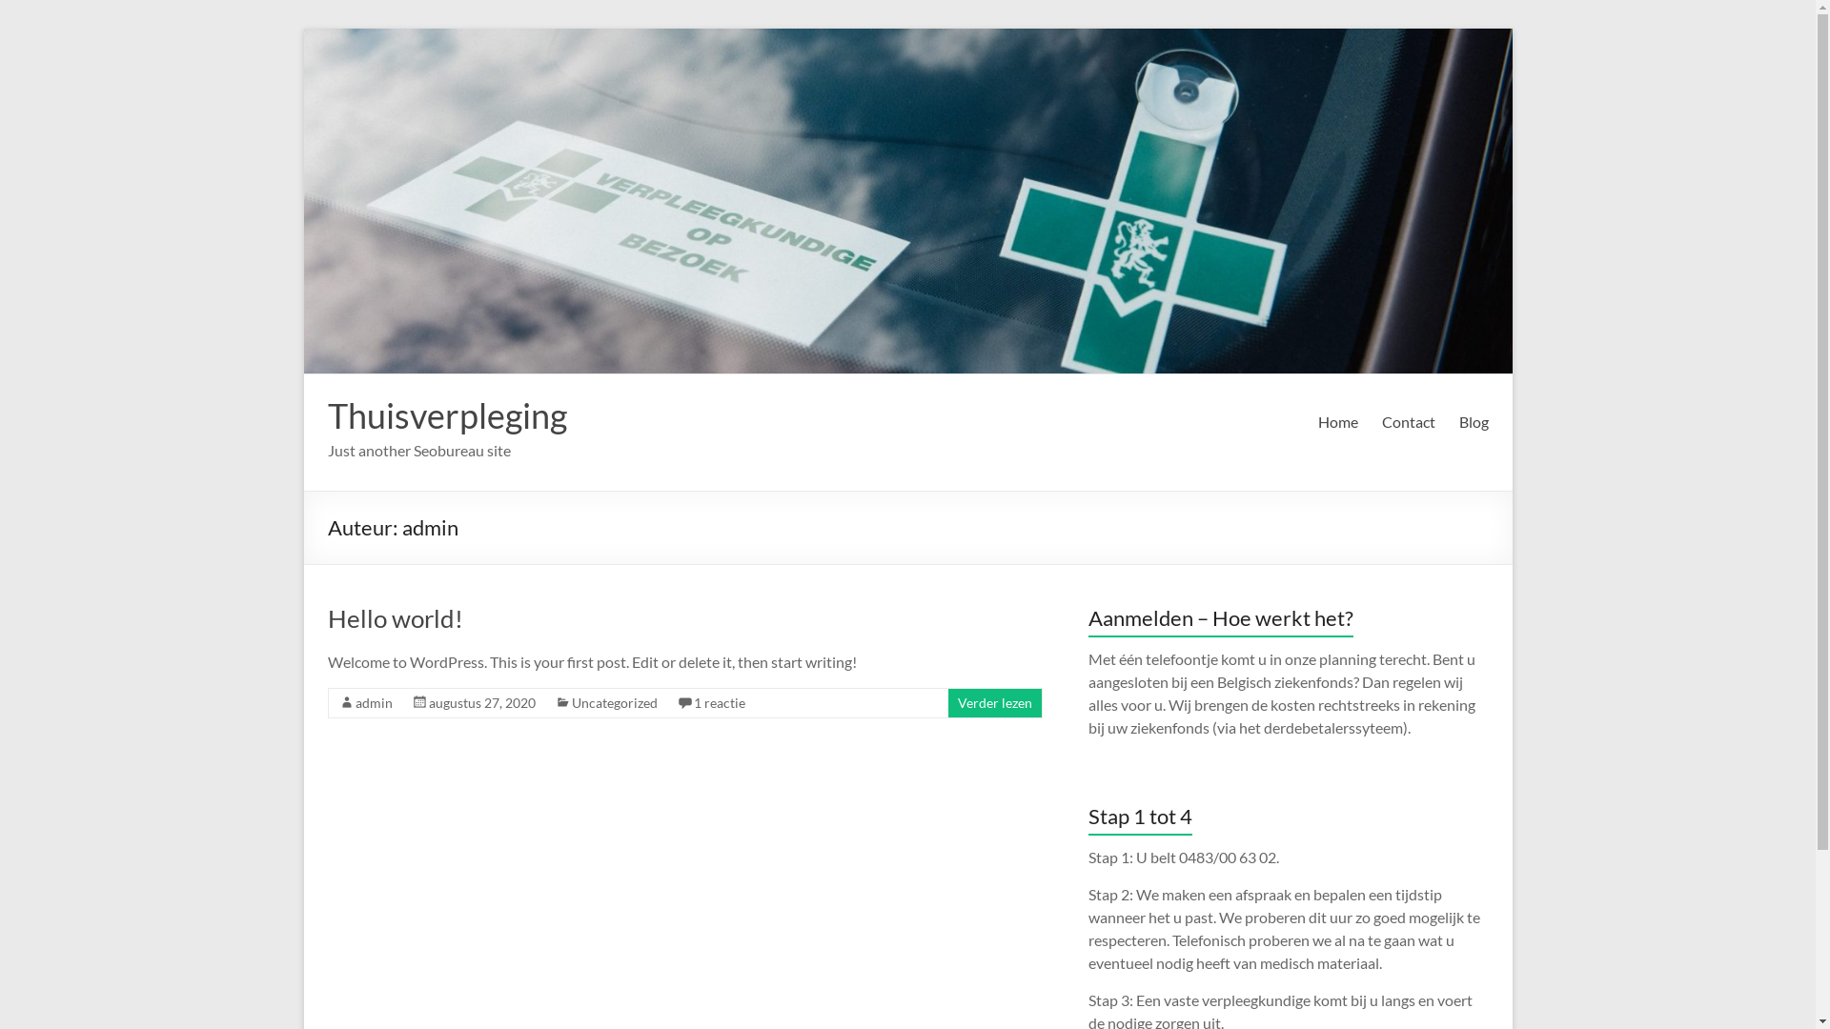 The image size is (1830, 1029). Describe the element at coordinates (1337, 422) in the screenshot. I see `Home` at that location.